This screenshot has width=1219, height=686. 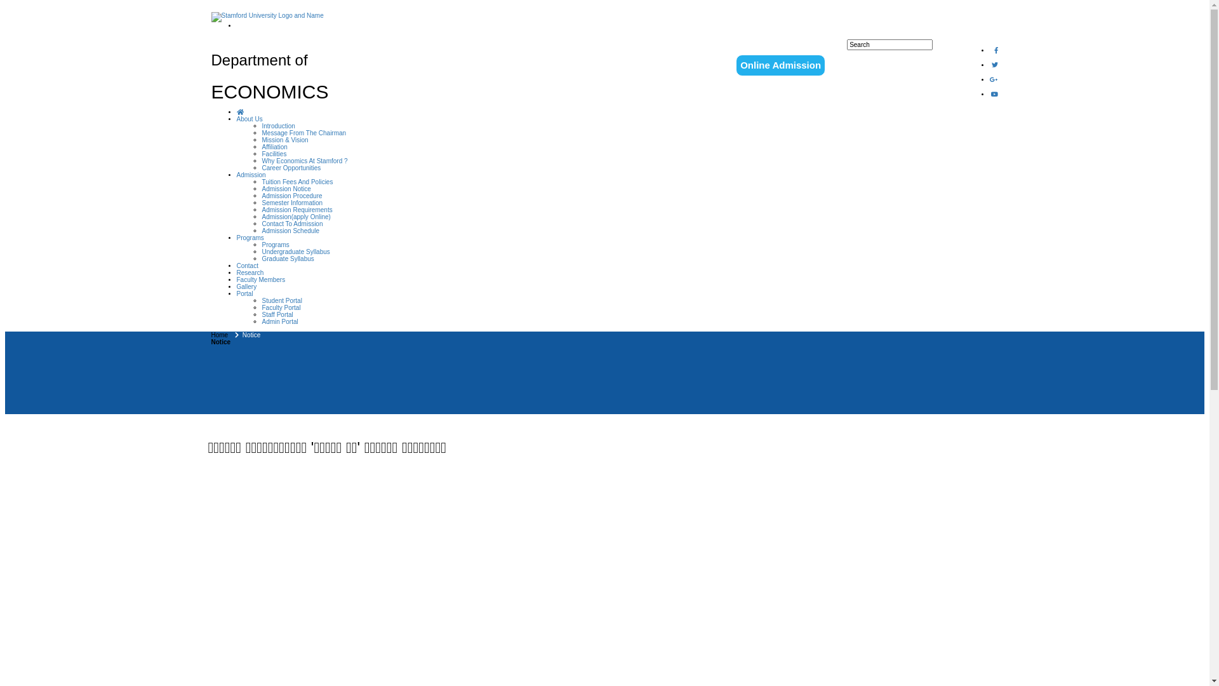 I want to click on Programs, so click(x=276, y=245).